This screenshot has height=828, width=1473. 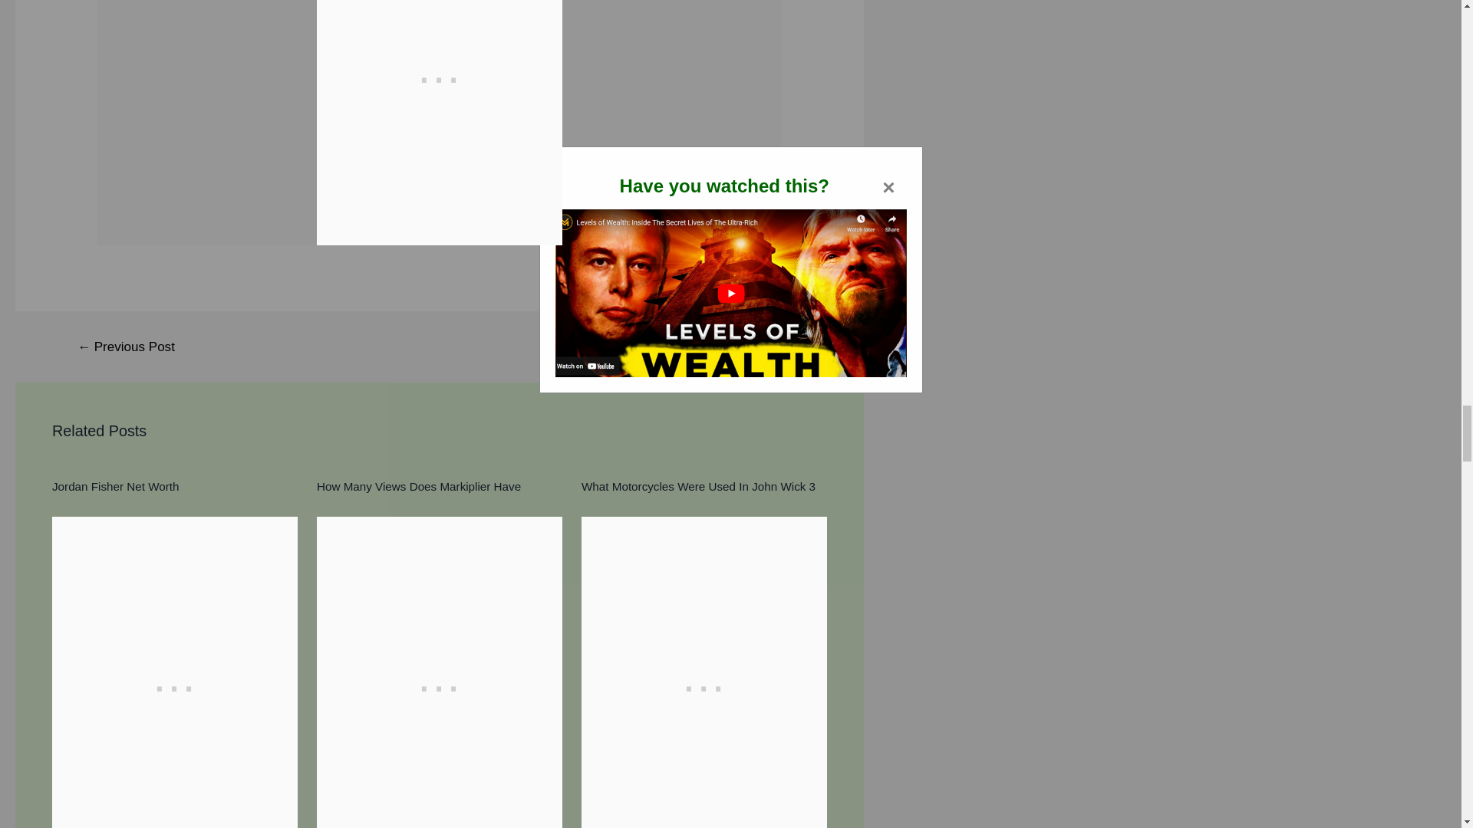 I want to click on Jordan Fisher Net Worth, so click(x=115, y=486).